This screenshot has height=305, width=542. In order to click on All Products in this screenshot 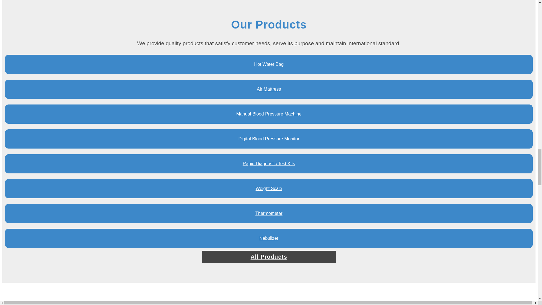, I will do `click(269, 256)`.